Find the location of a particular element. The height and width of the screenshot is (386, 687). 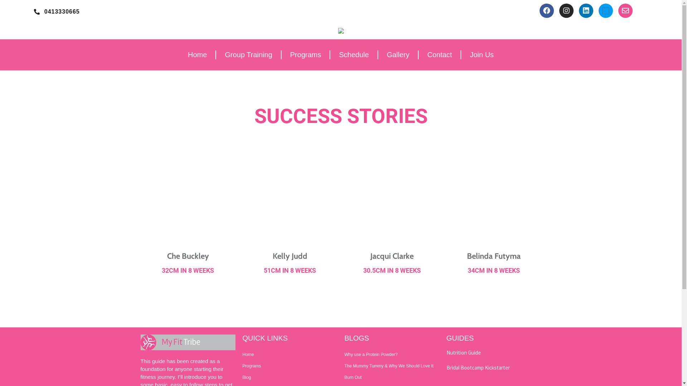

Home is located at coordinates (198, 55).